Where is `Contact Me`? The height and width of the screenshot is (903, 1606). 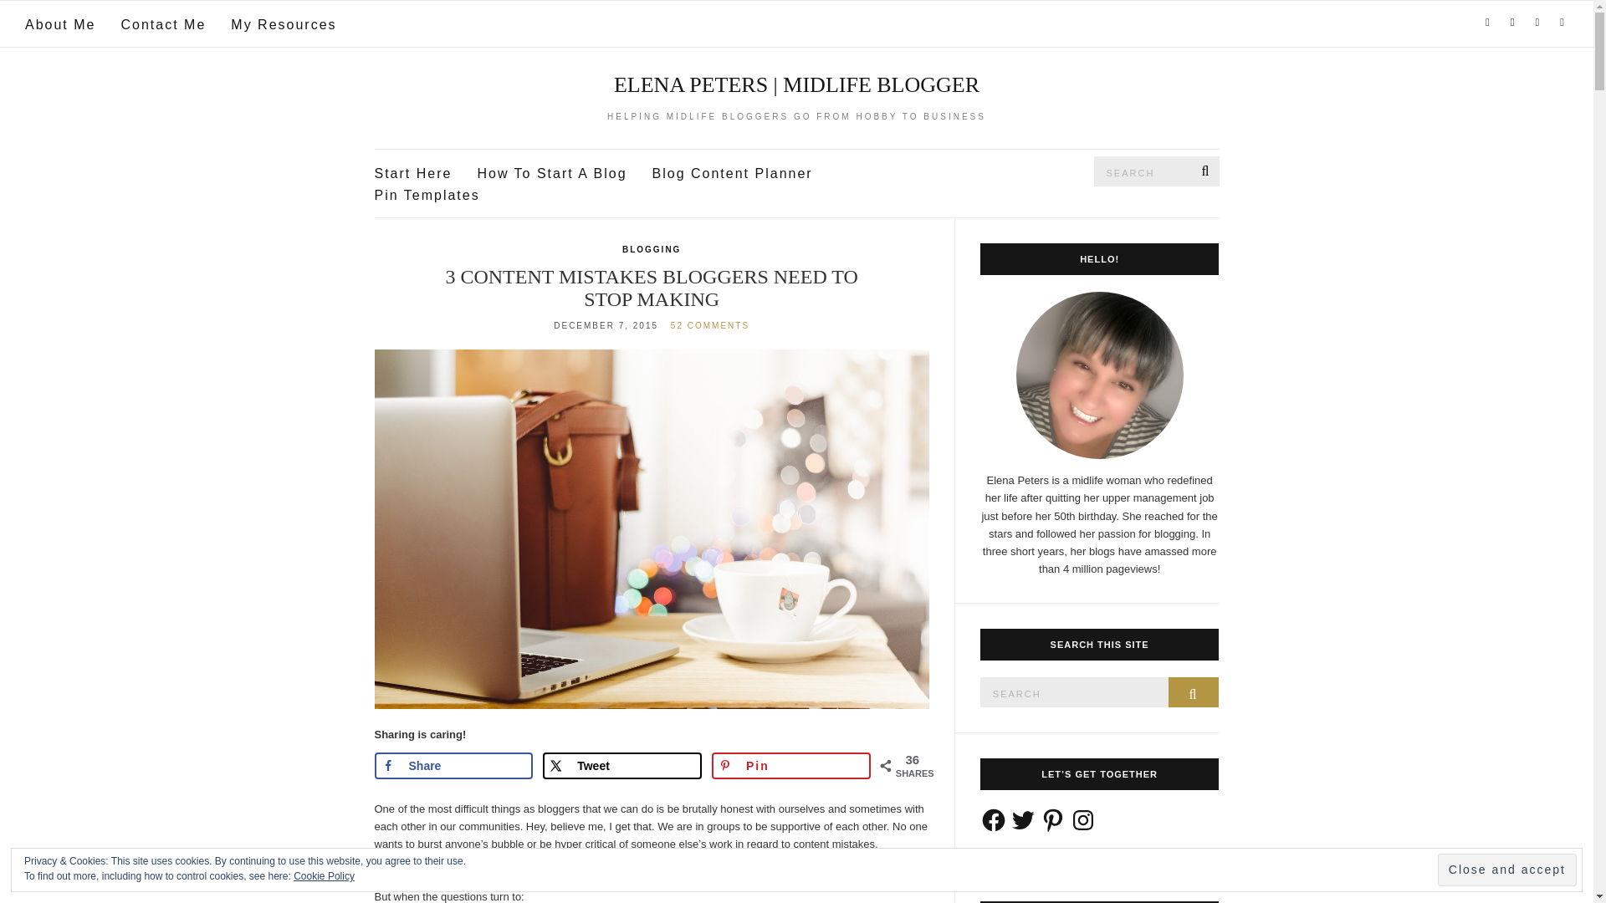 Contact Me is located at coordinates (162, 25).